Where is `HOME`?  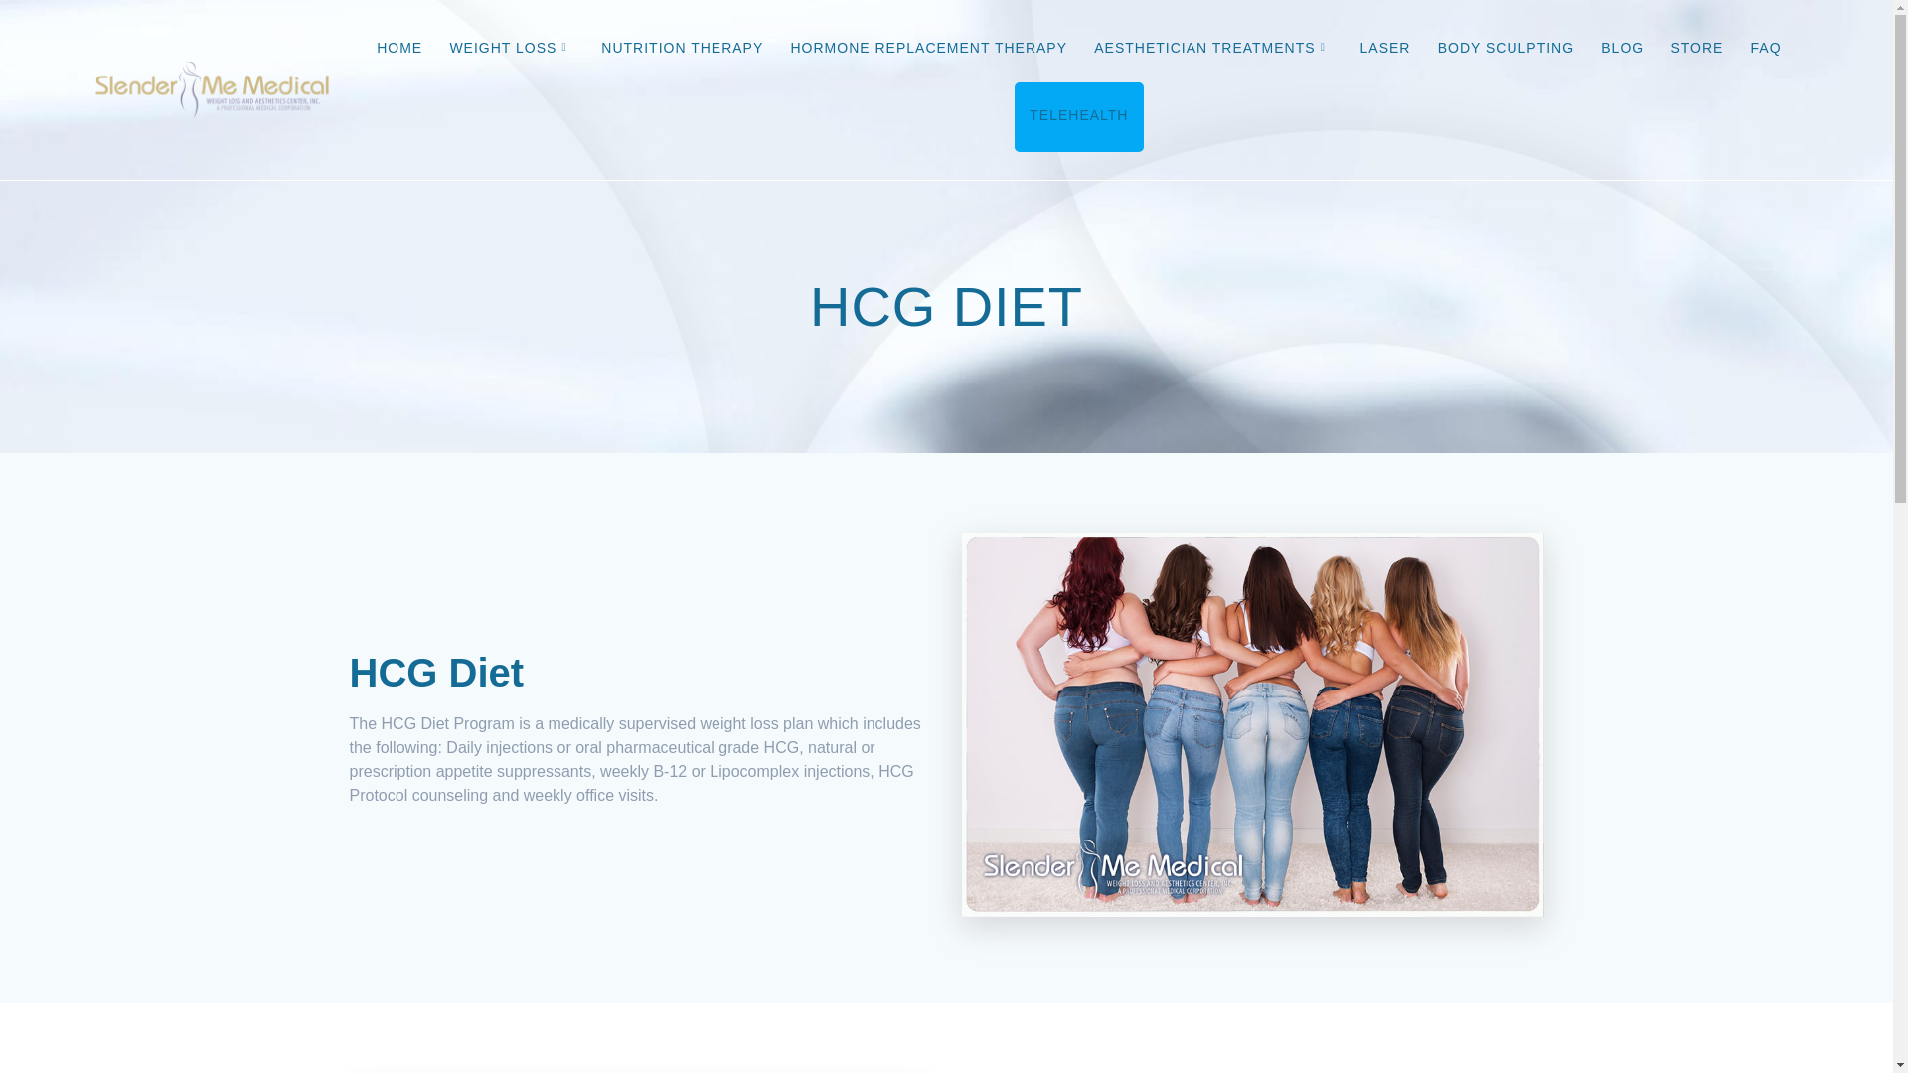 HOME is located at coordinates (398, 50).